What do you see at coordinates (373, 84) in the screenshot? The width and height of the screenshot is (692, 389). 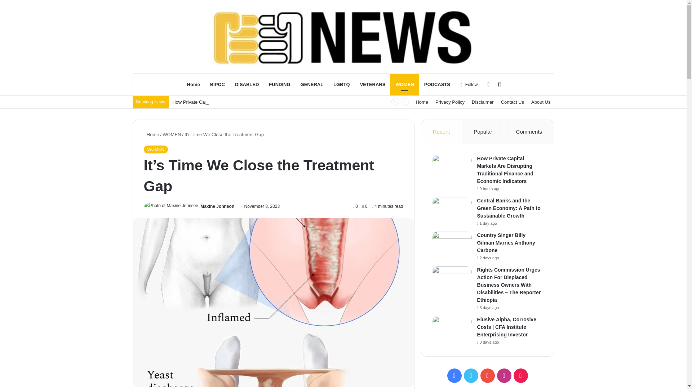 I see `VETERANS` at bounding box center [373, 84].